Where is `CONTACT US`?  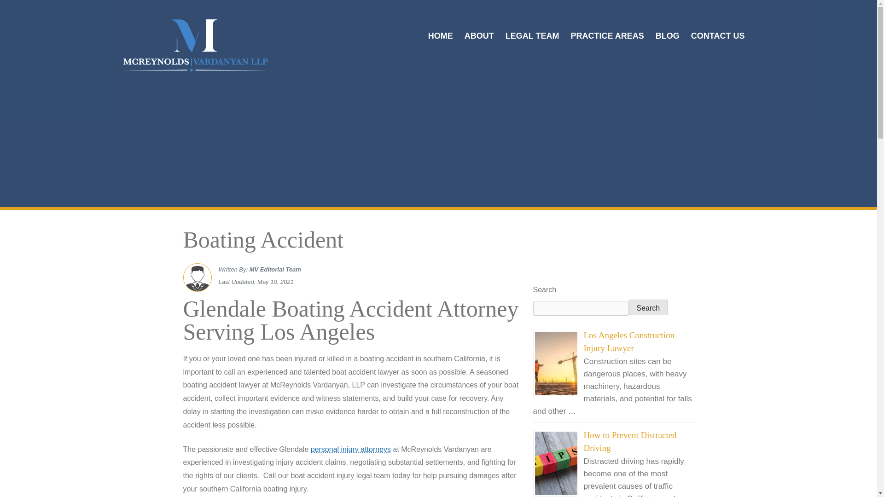
CONTACT US is located at coordinates (718, 36).